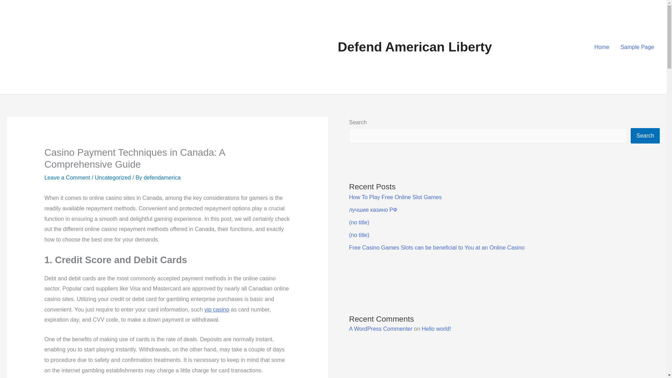 The width and height of the screenshot is (672, 378). I want to click on How To Play Free Online Slot Games, so click(395, 197).